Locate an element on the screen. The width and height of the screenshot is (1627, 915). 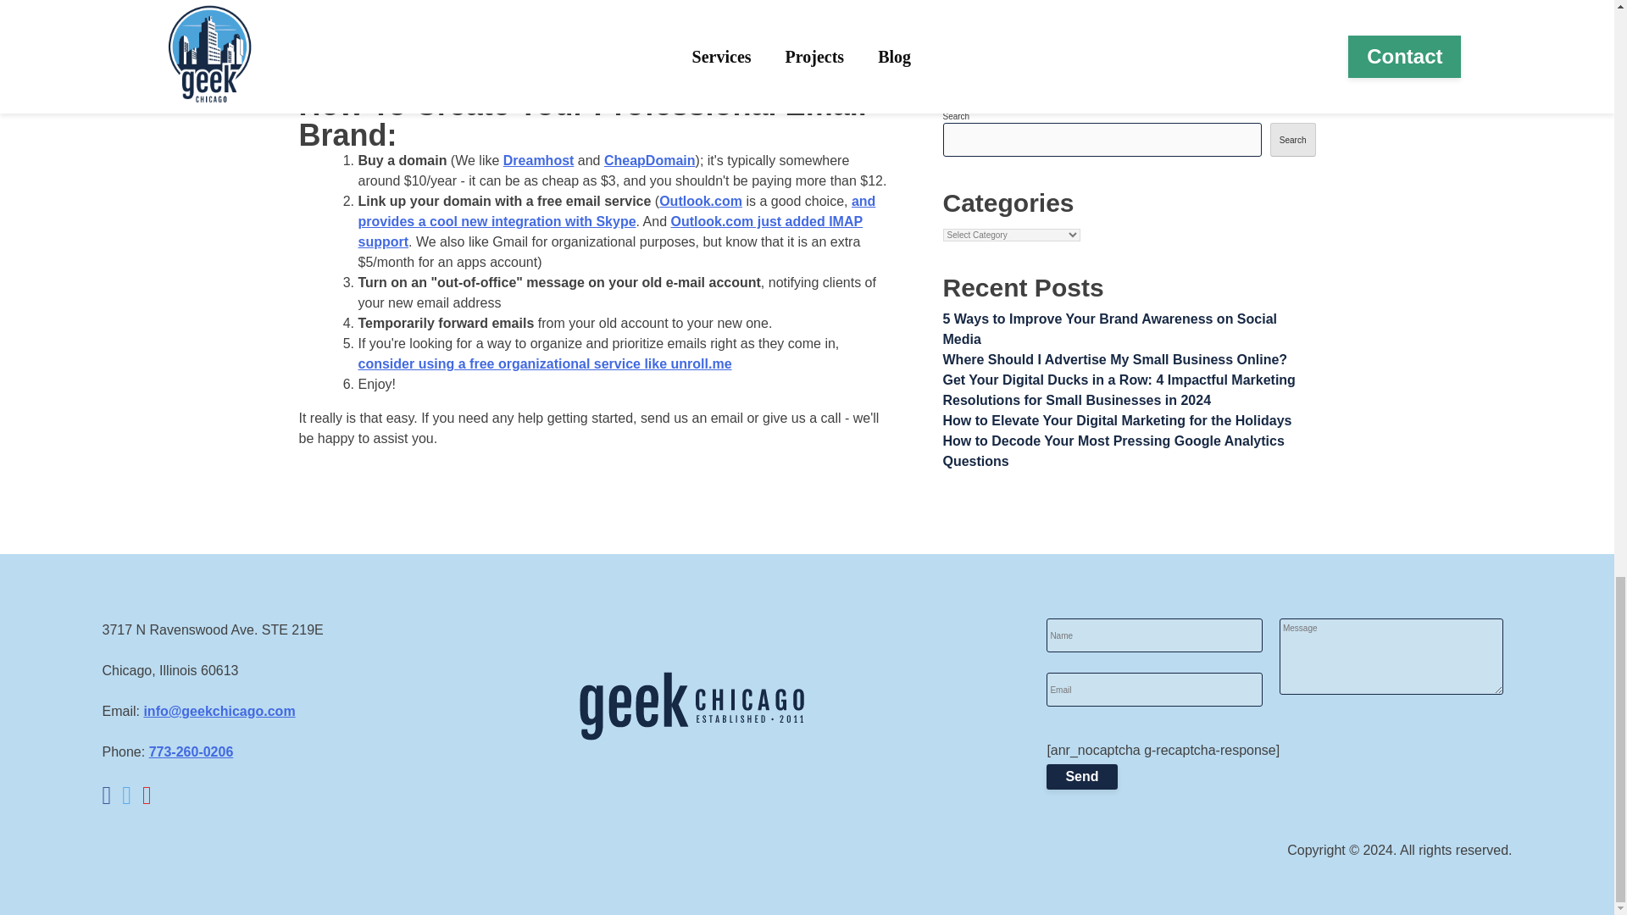
and provides a cool new integration with Skype is located at coordinates (616, 211).